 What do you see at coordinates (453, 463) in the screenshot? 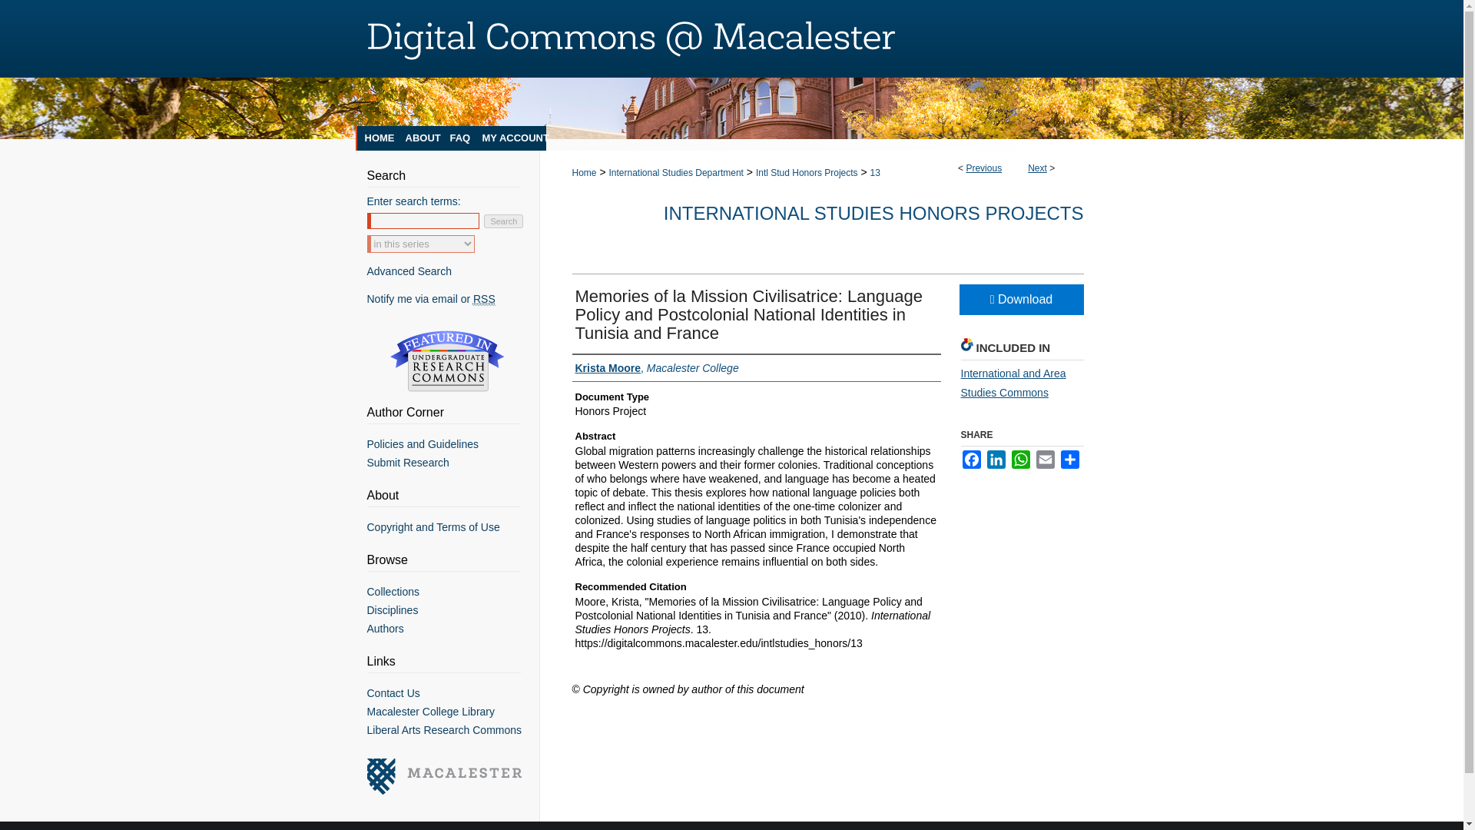
I see `Submit Research` at bounding box center [453, 463].